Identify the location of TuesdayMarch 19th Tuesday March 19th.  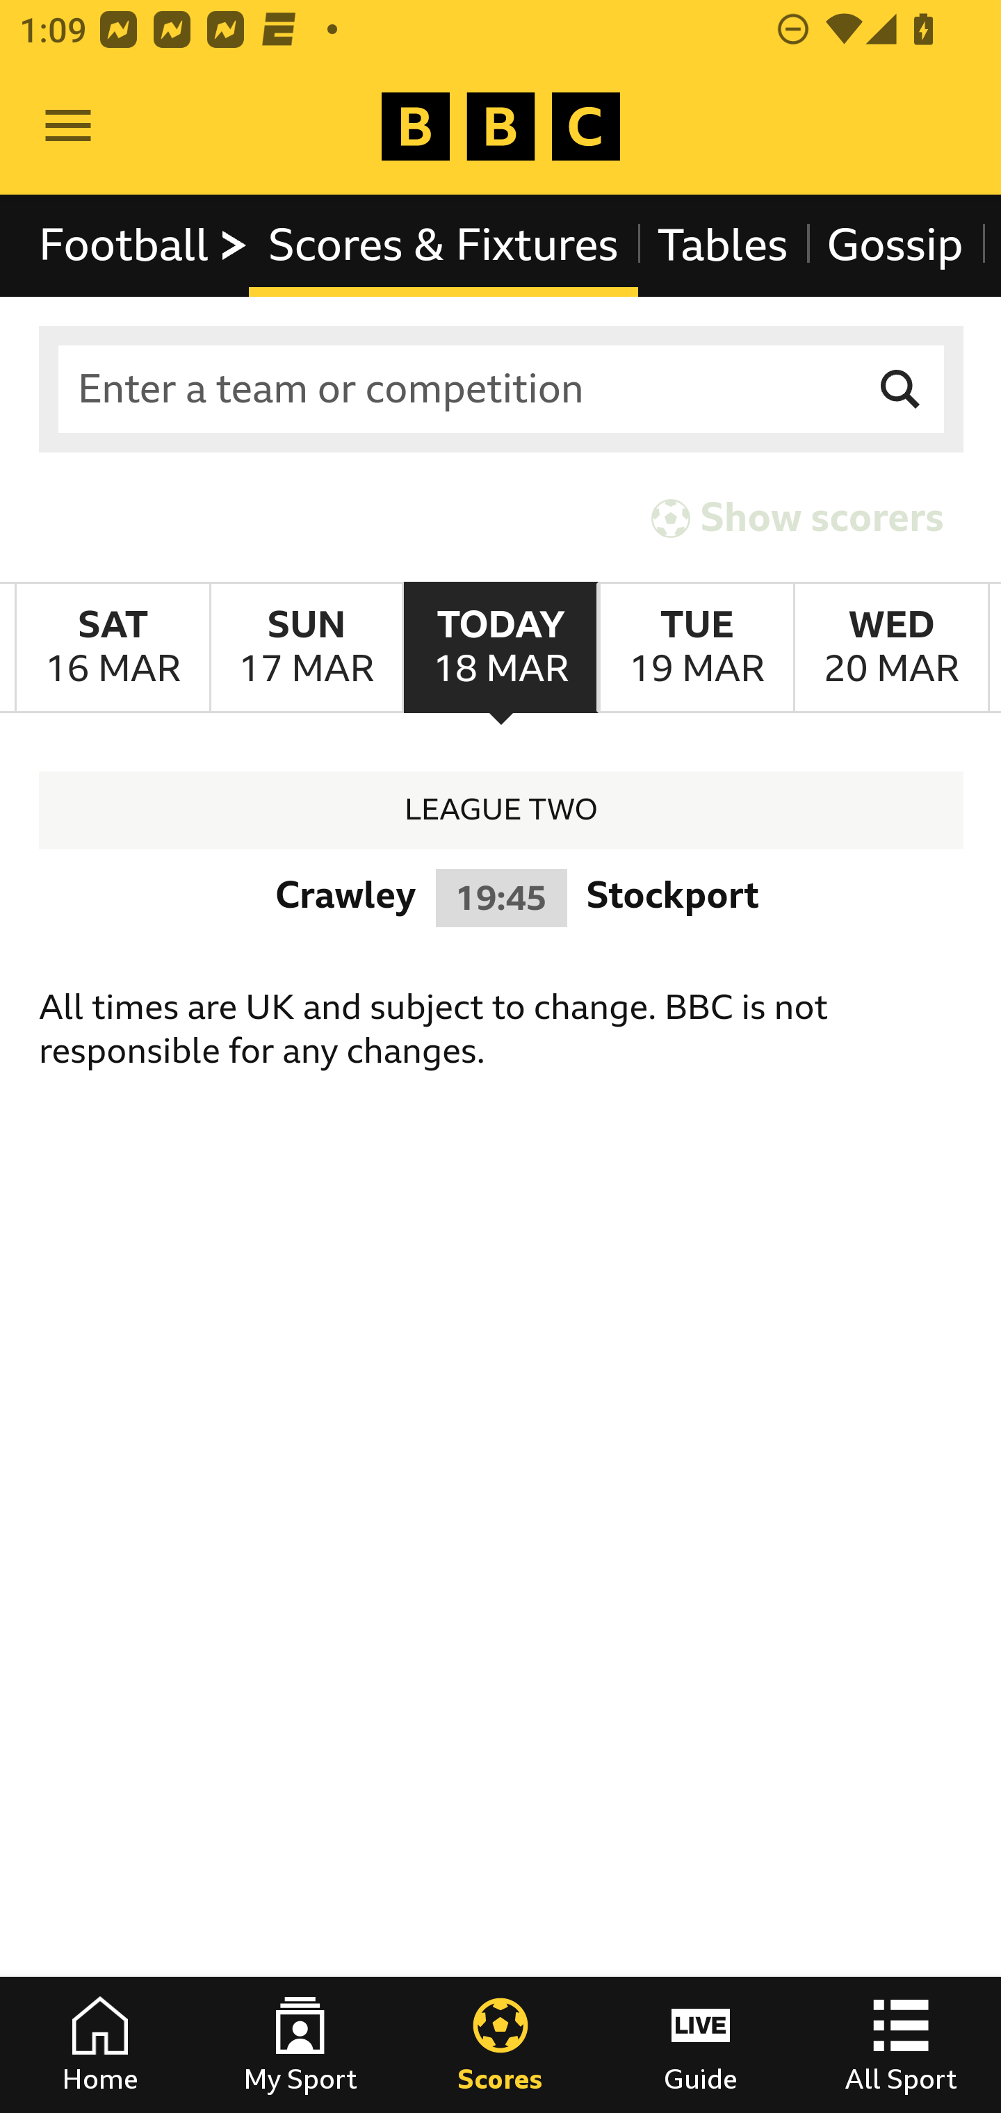
(695, 648).